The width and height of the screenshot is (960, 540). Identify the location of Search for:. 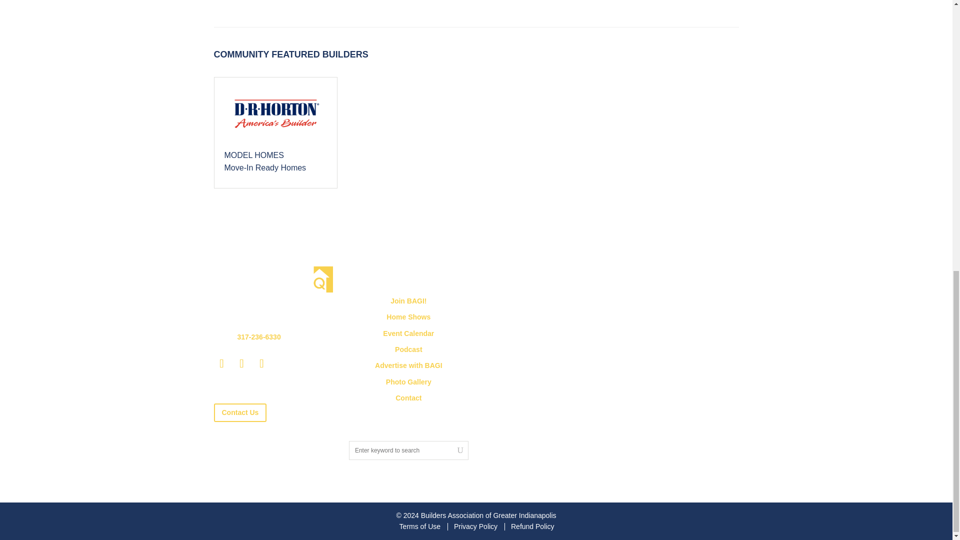
(408, 450).